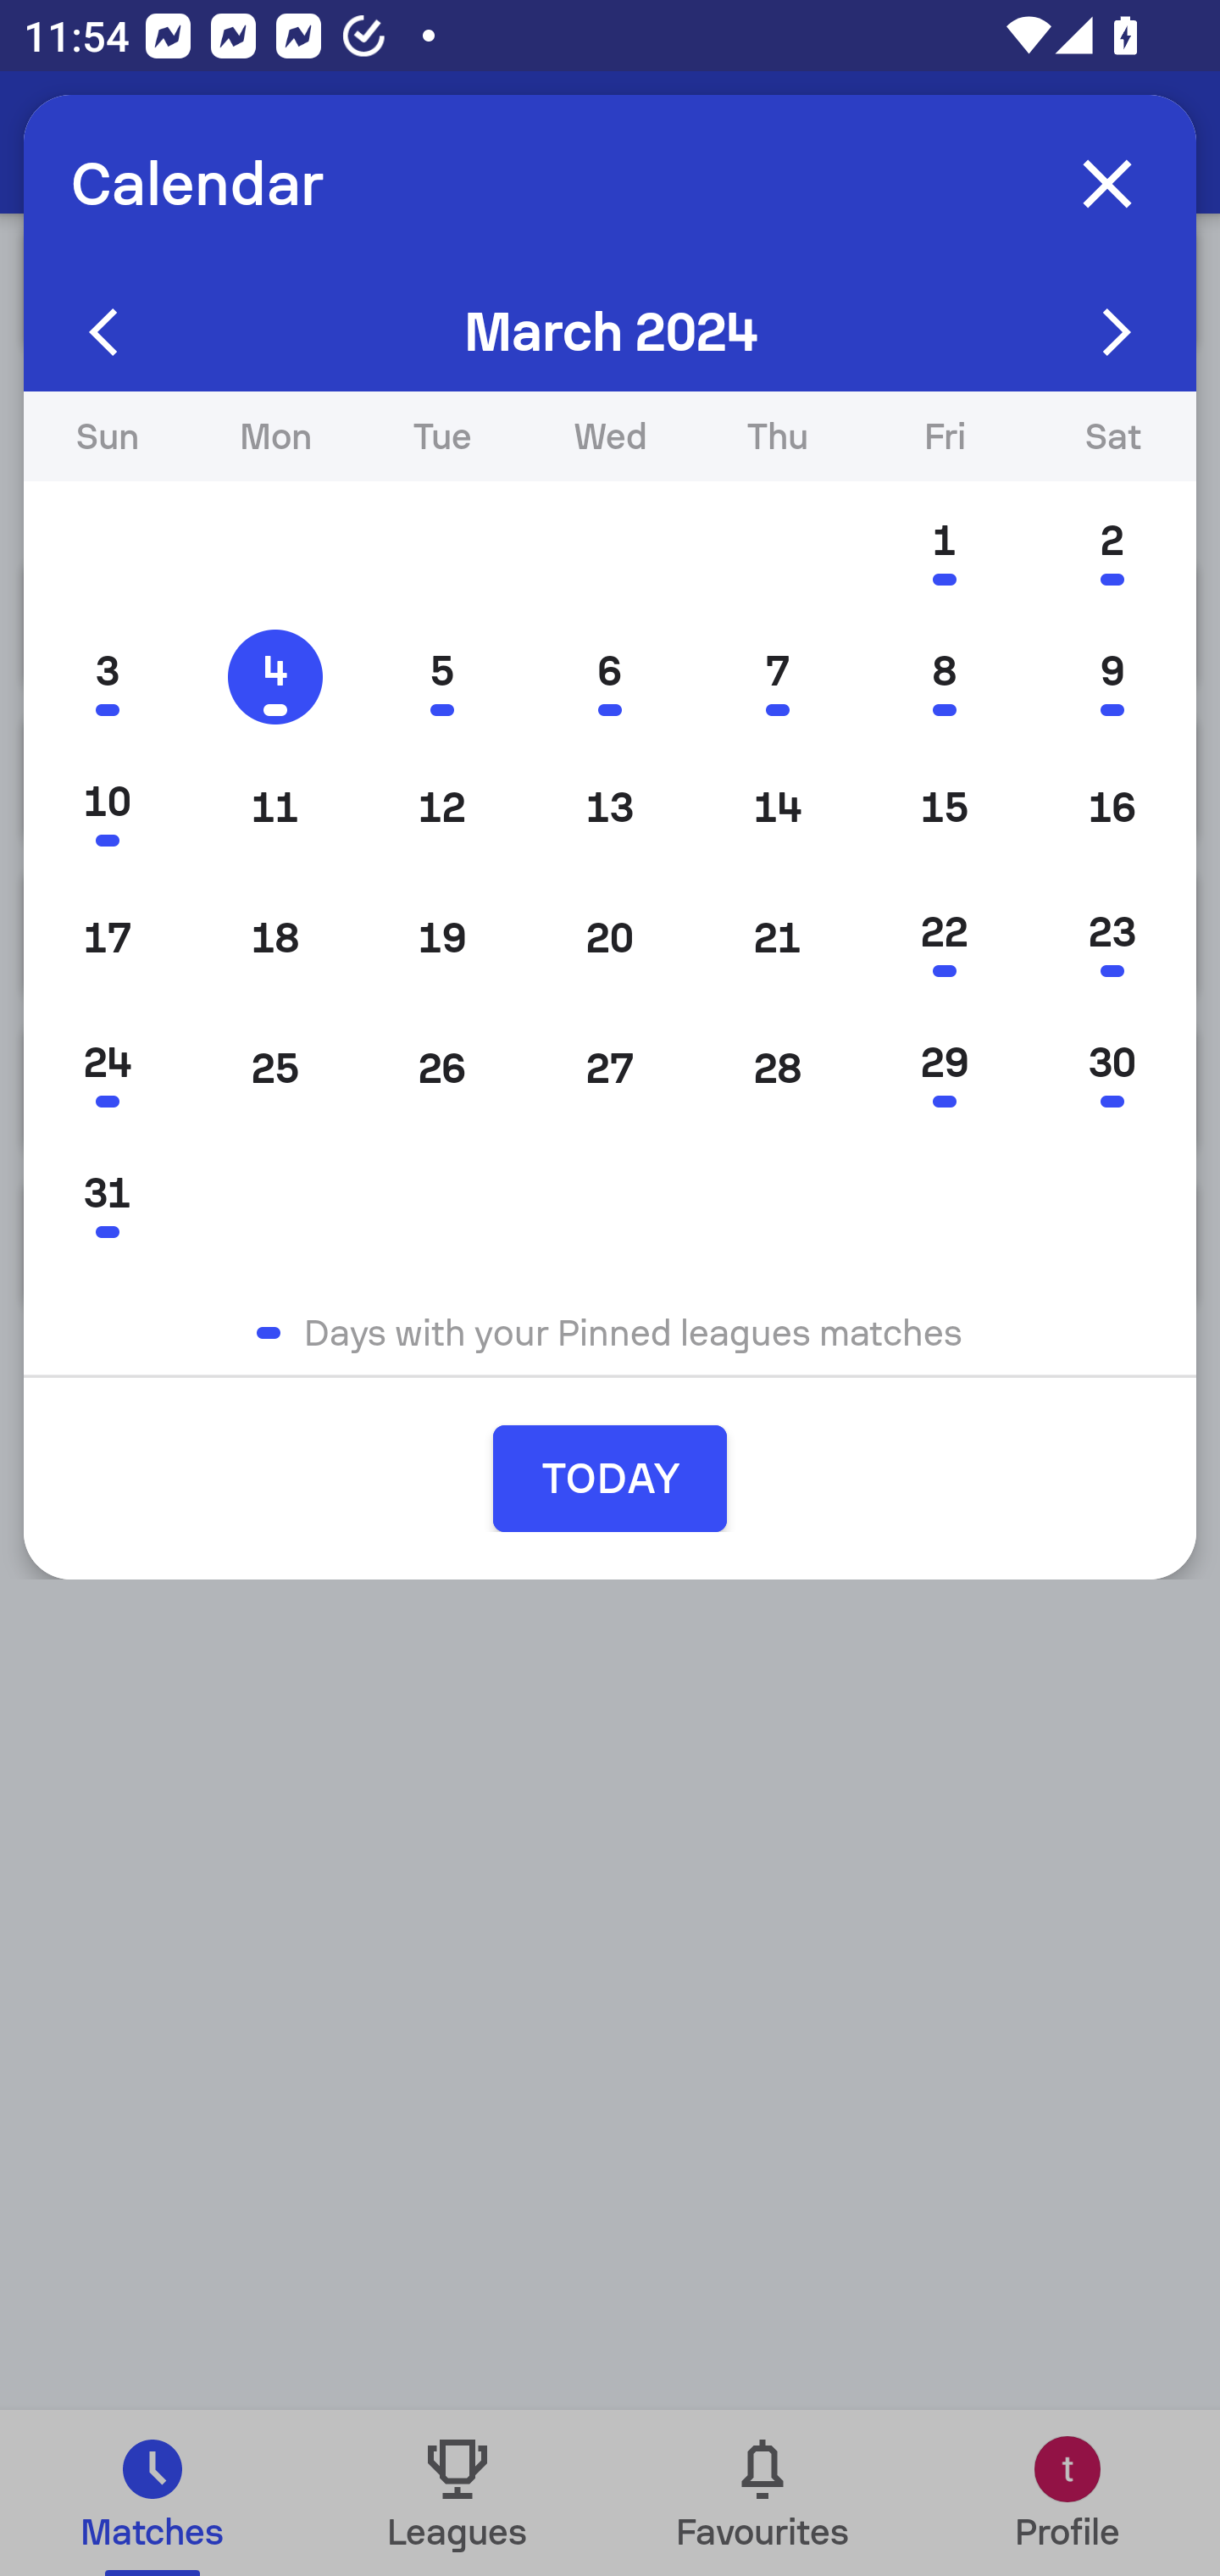 The height and width of the screenshot is (2576, 1220). I want to click on 29, so click(944, 1068).